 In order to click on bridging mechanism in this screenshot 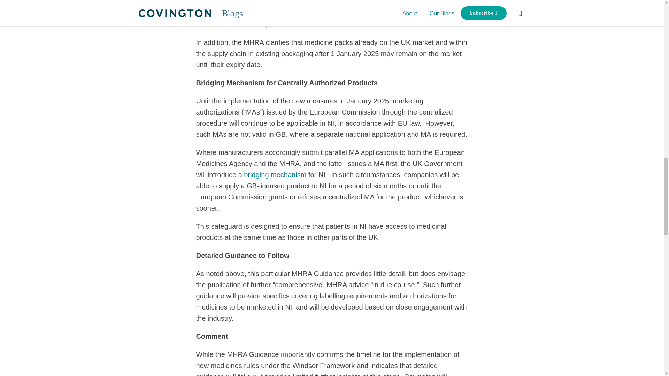, I will do `click(275, 175)`.